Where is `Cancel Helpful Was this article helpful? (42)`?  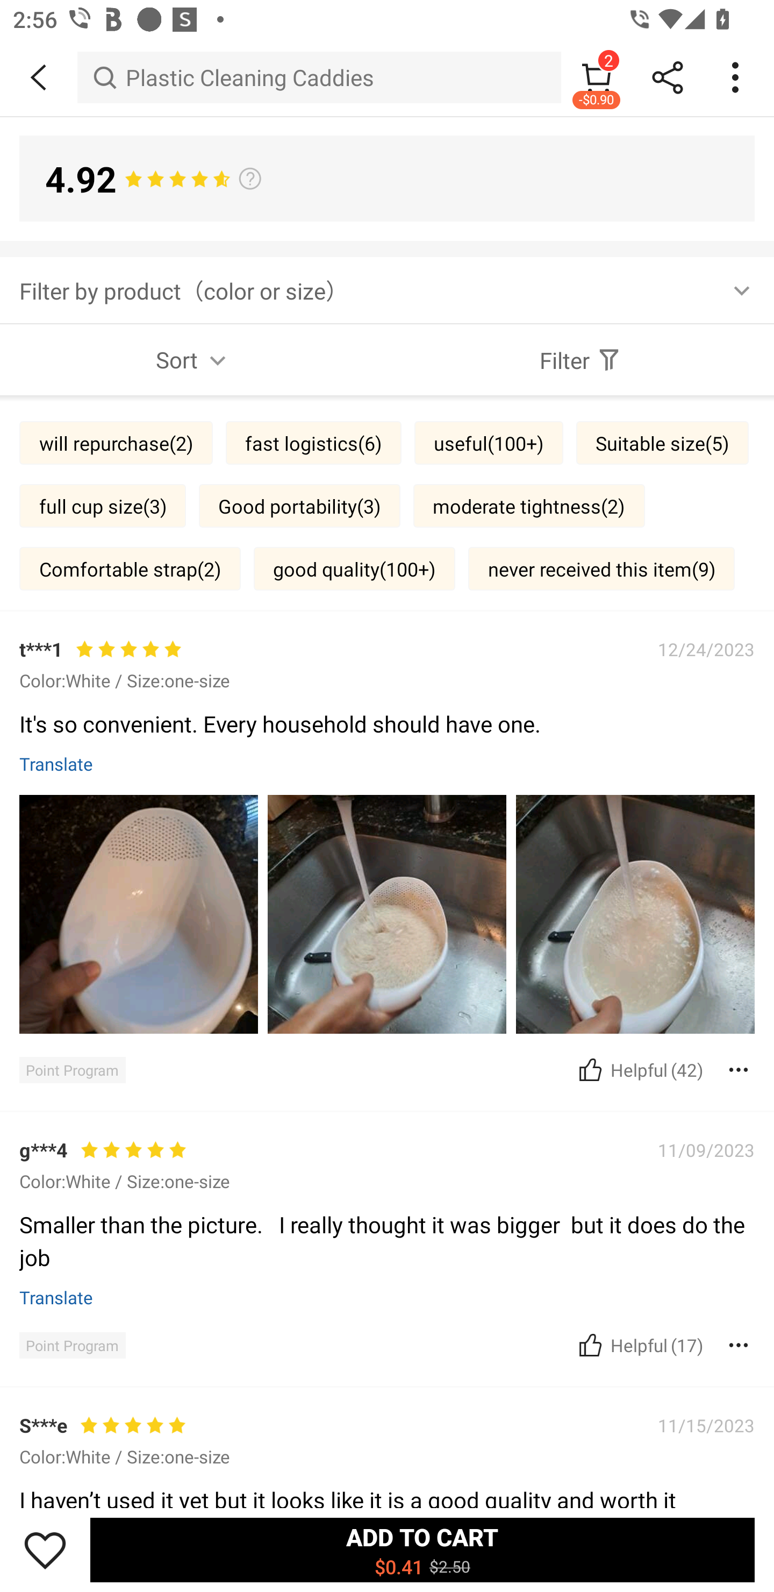
Cancel Helpful Was this article helpful? (42) is located at coordinates (639, 1069).